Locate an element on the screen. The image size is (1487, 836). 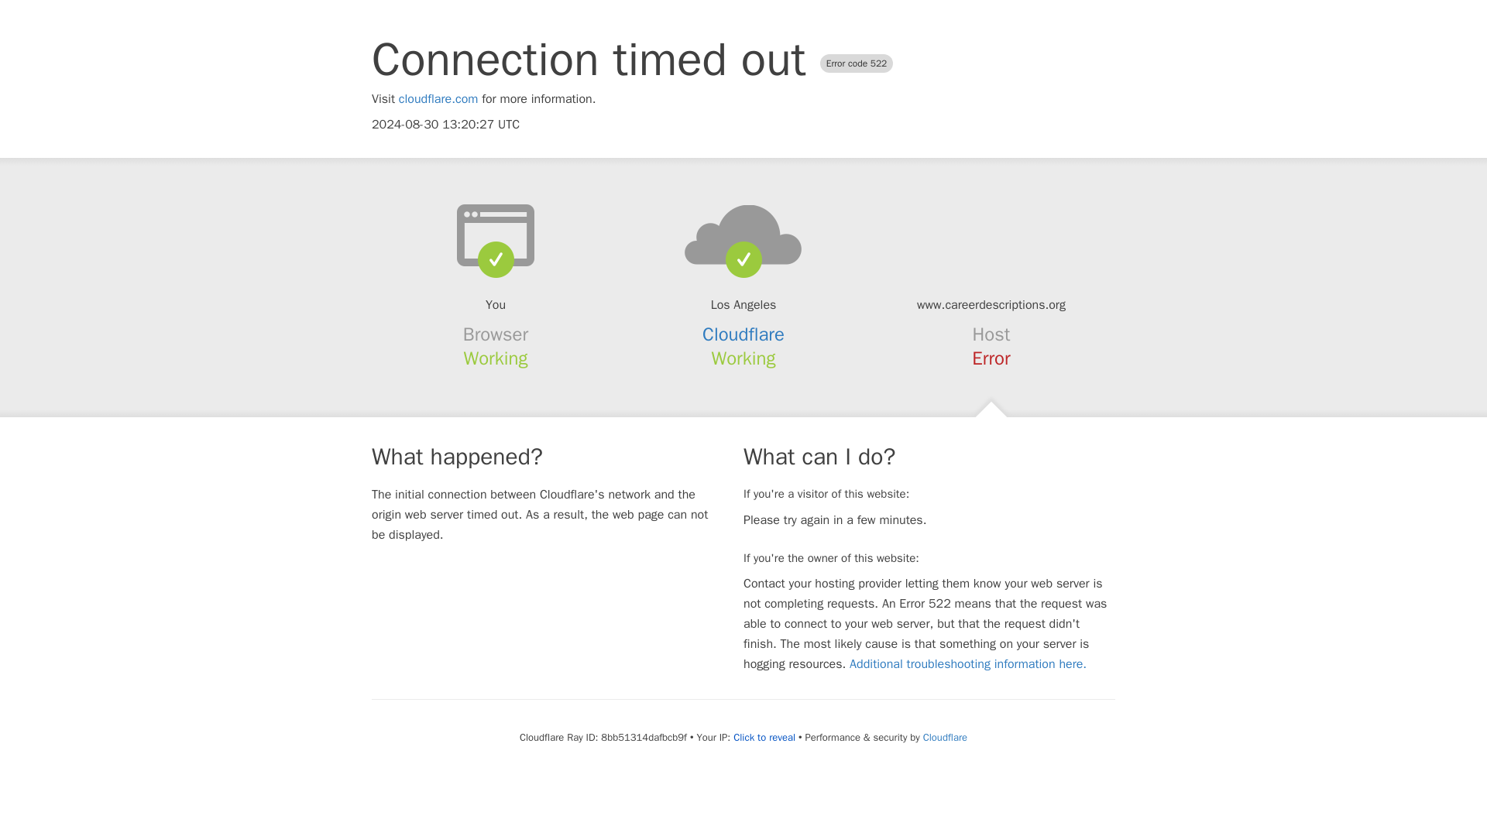
Cloudflare is located at coordinates (945, 737).